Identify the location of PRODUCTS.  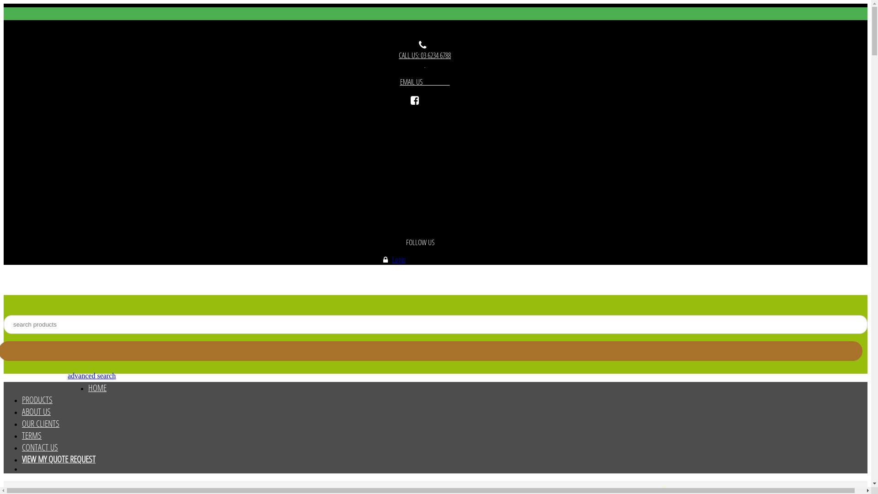
(37, 400).